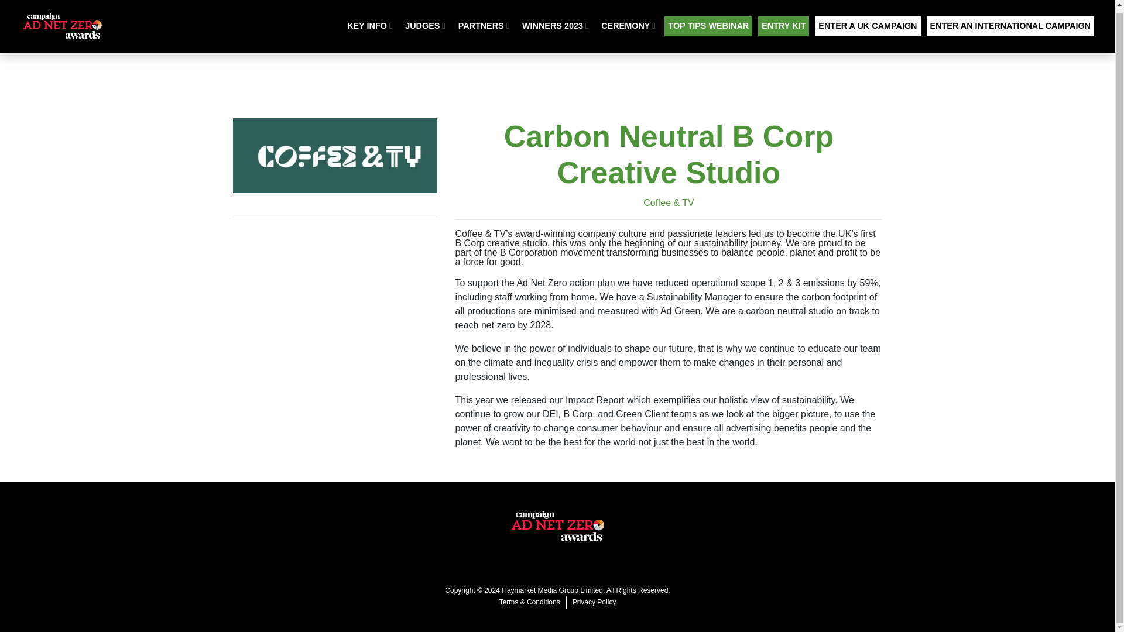 This screenshot has width=1124, height=632. What do you see at coordinates (425, 22) in the screenshot?
I see `JUDGES` at bounding box center [425, 22].